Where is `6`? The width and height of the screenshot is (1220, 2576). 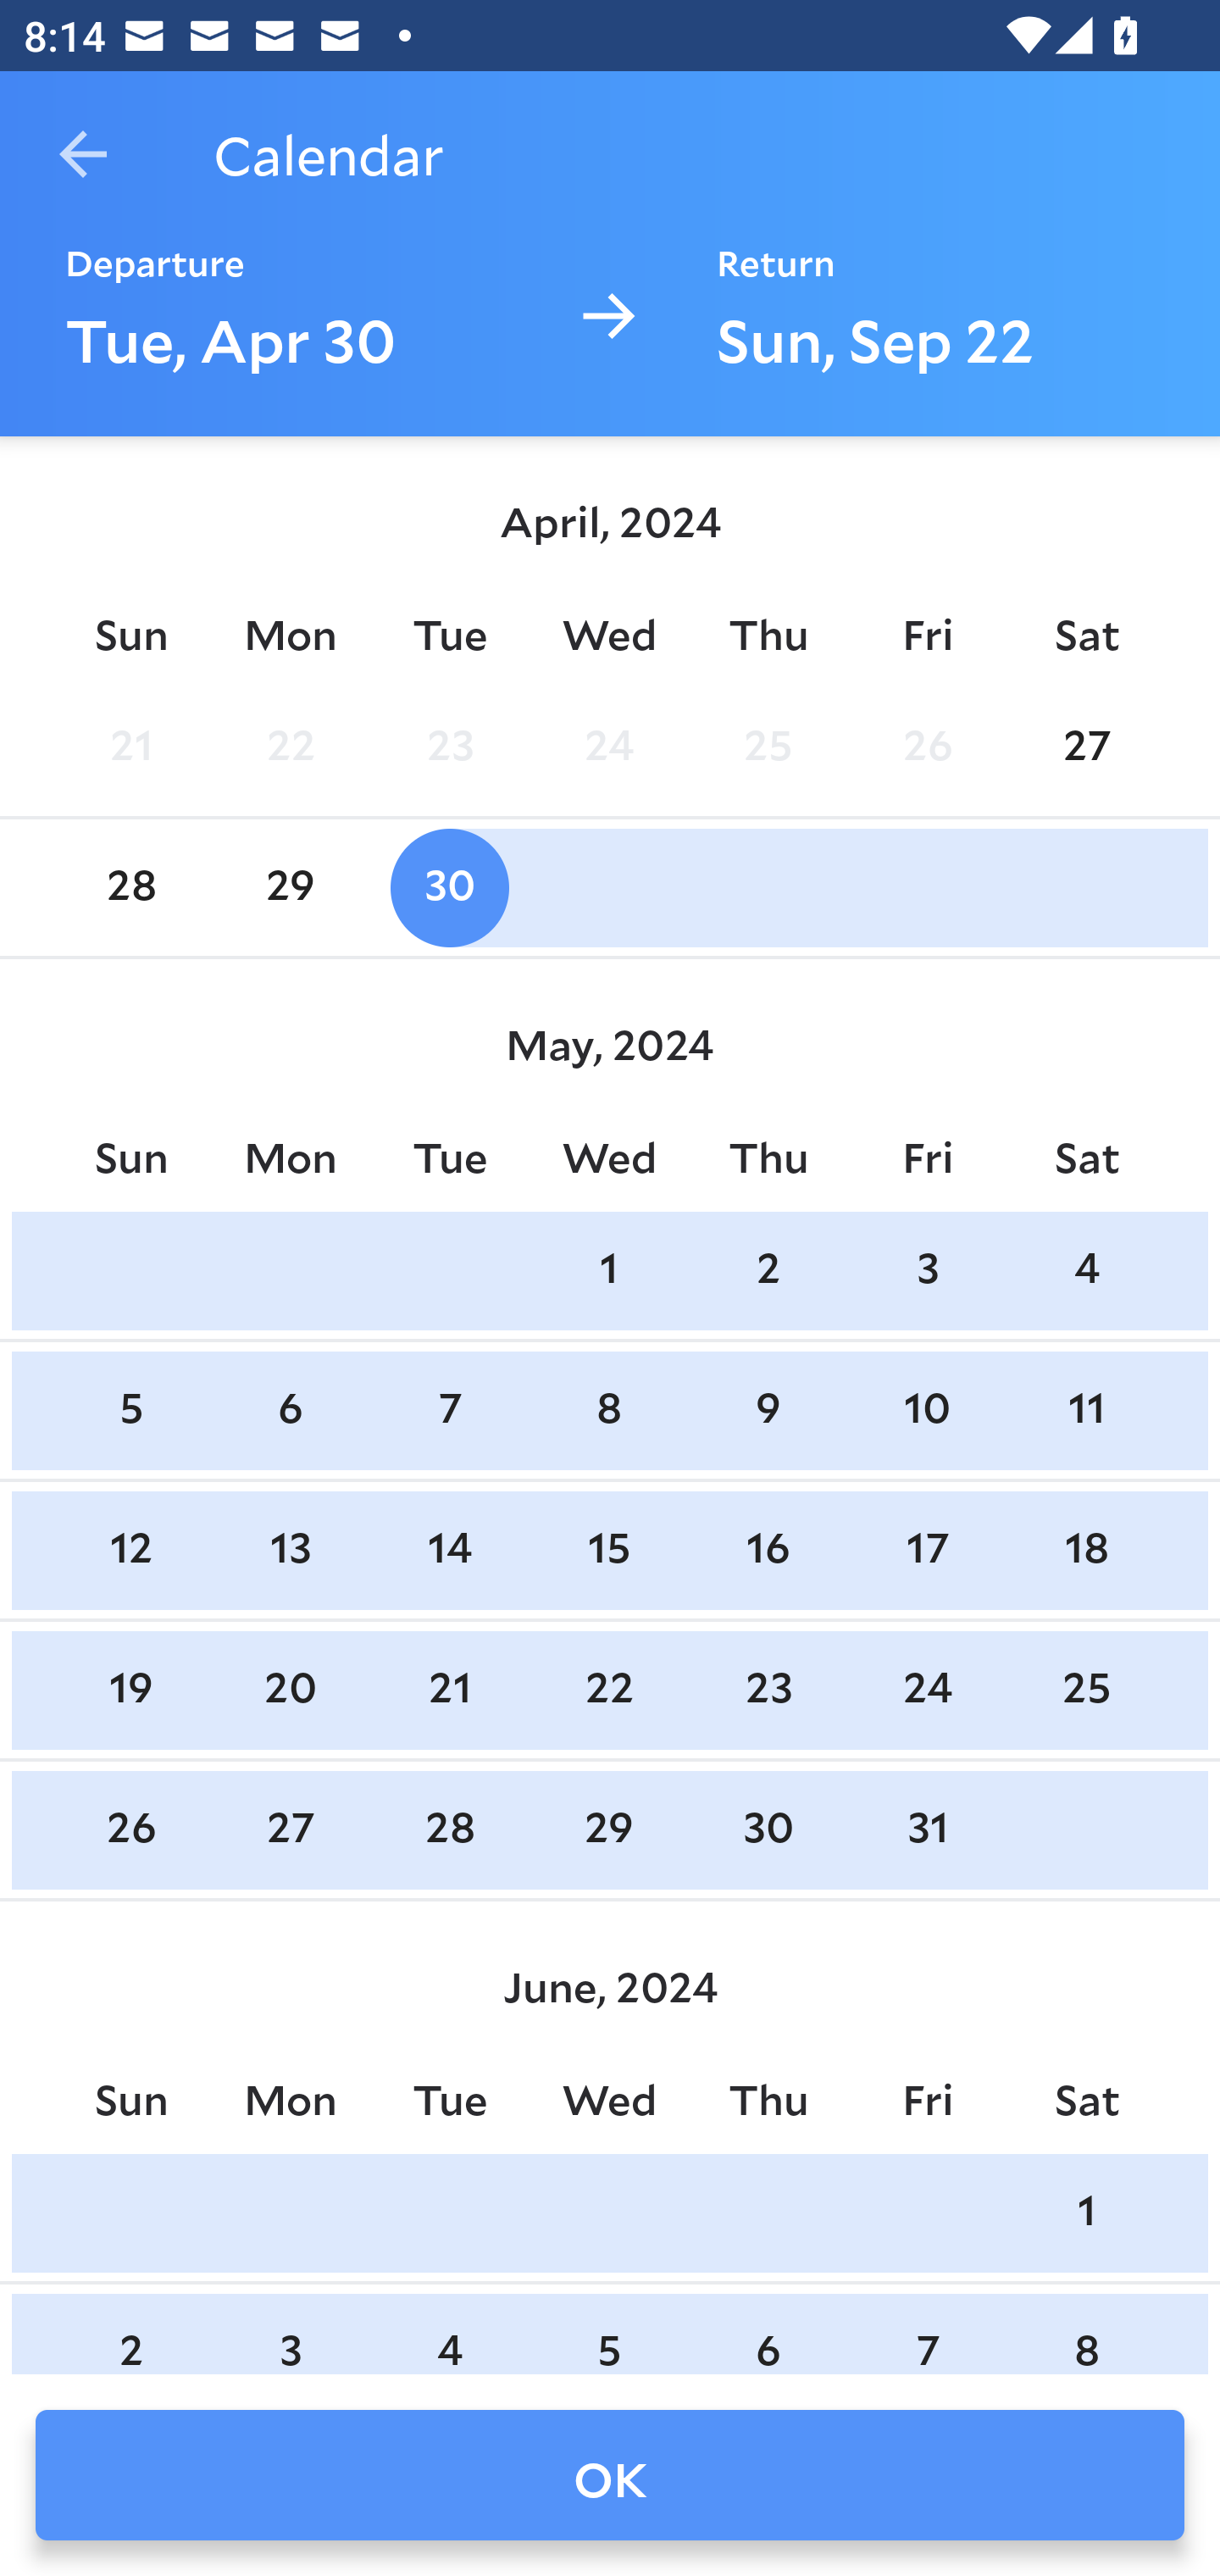 6 is located at coordinates (291, 1412).